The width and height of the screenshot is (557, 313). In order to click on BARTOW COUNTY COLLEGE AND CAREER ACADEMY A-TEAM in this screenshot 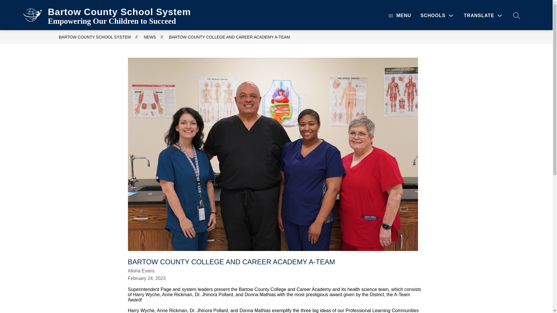, I will do `click(230, 37)`.